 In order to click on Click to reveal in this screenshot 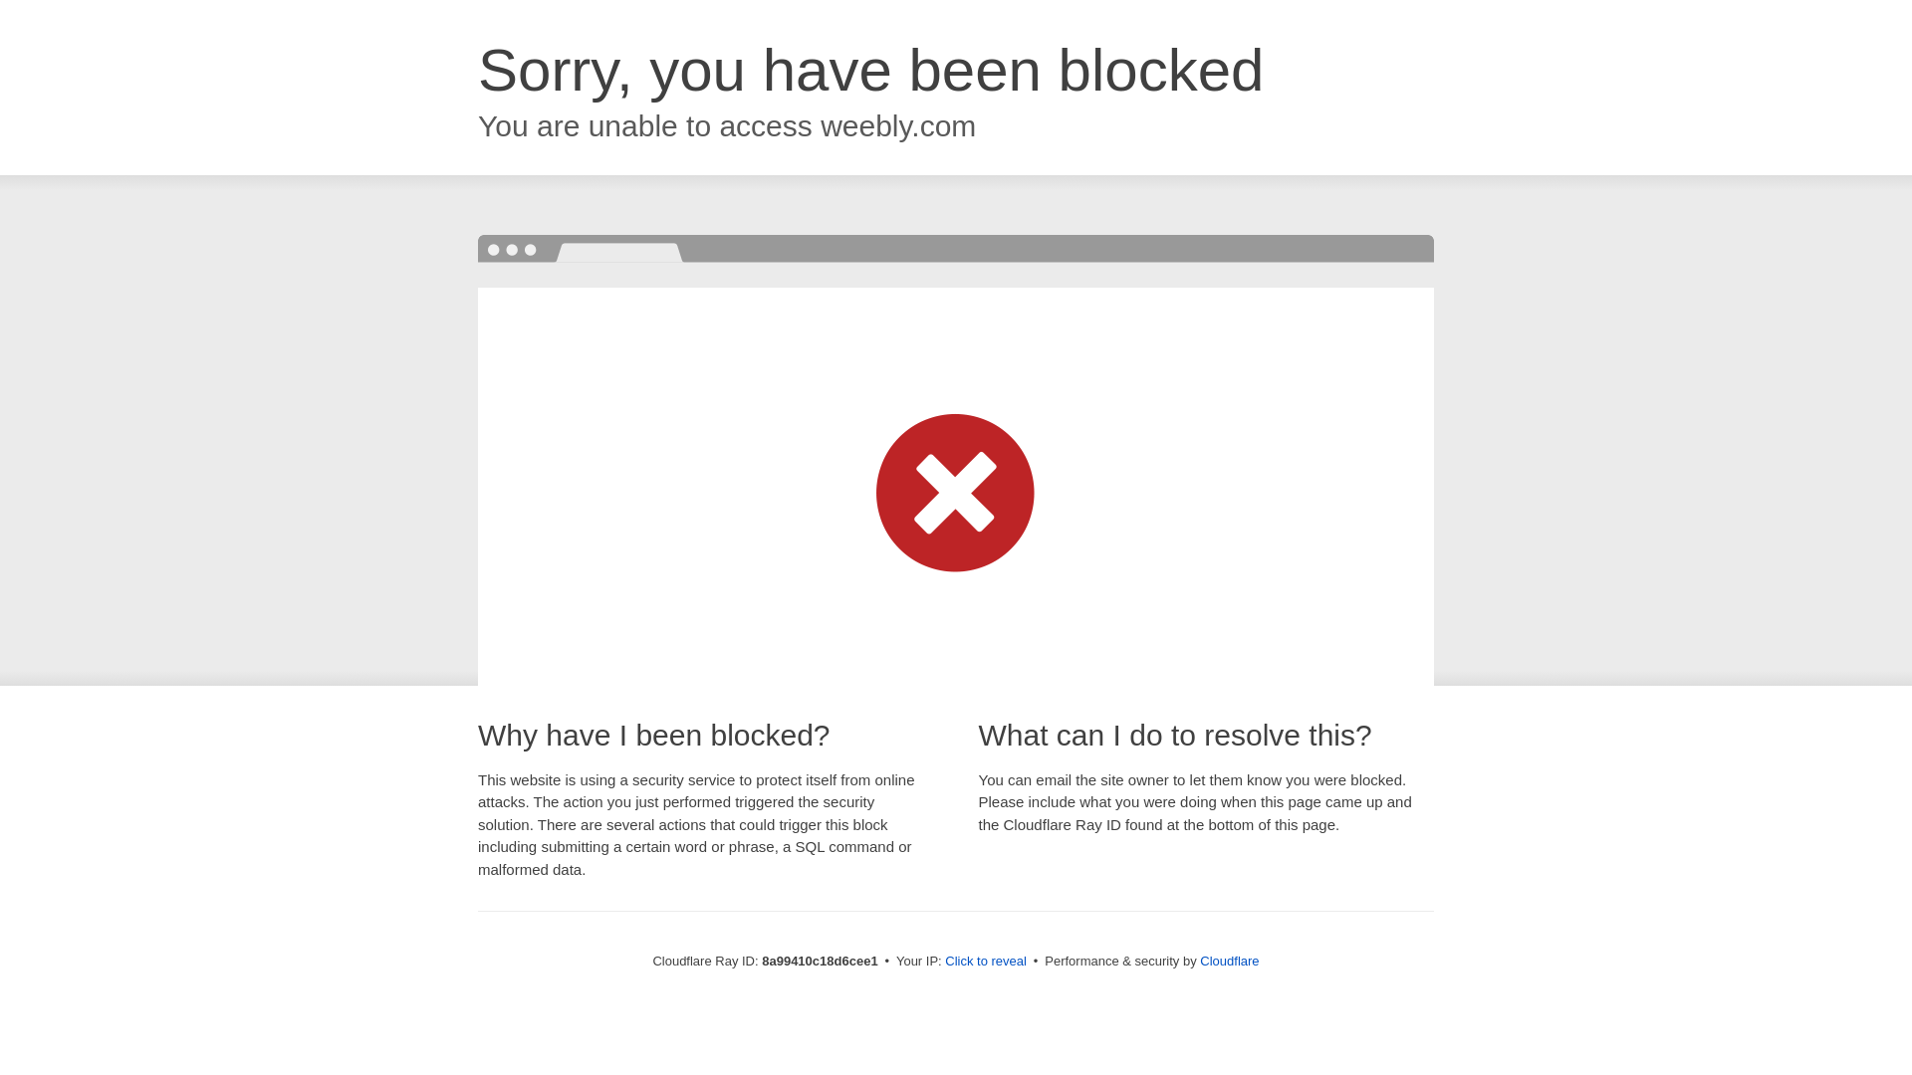, I will do `click(986, 962)`.